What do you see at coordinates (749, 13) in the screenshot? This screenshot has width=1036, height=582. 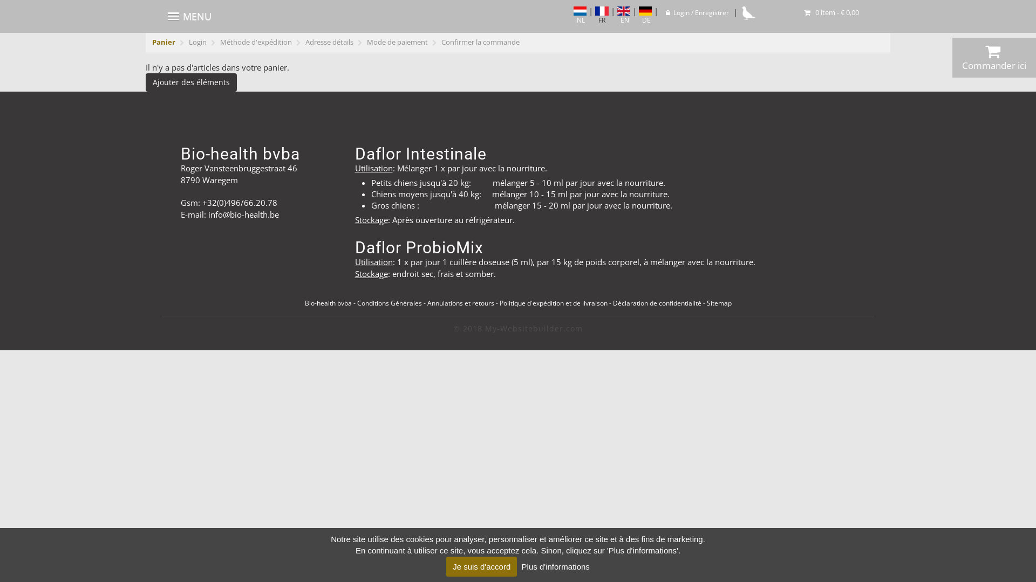 I see `Daflor voor duiven` at bounding box center [749, 13].